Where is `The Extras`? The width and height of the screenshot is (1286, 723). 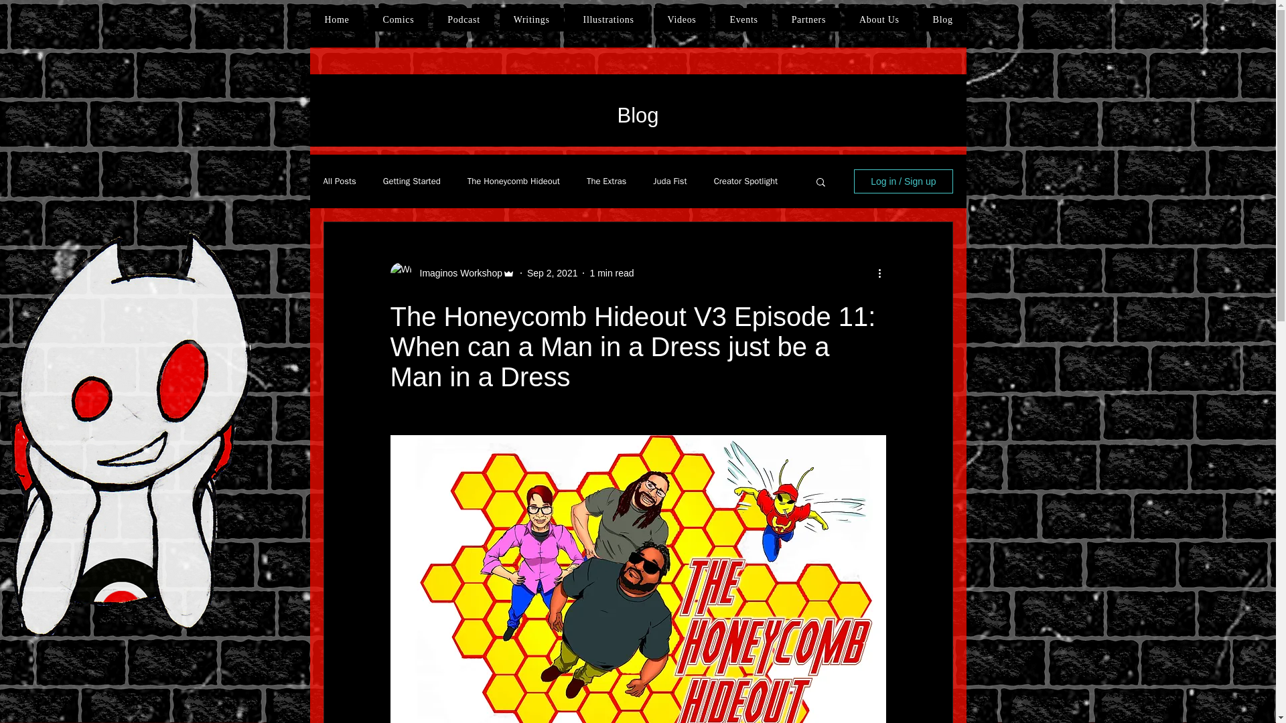
The Extras is located at coordinates (606, 181).